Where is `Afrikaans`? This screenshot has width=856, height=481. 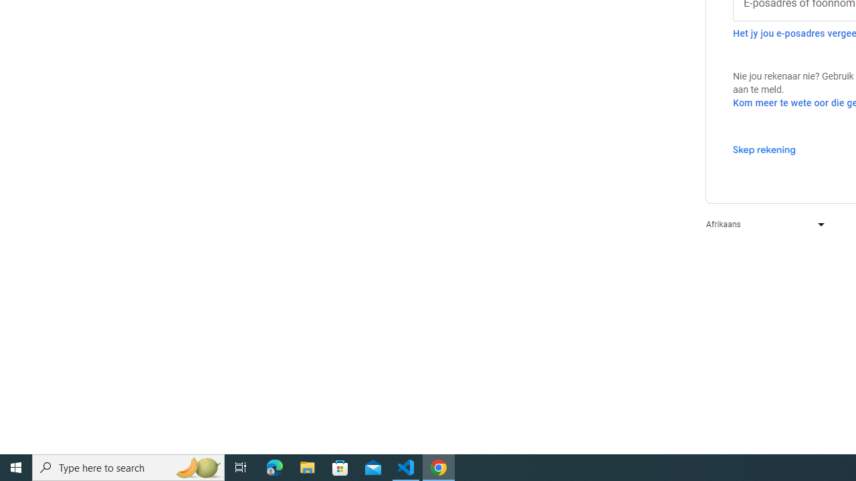 Afrikaans is located at coordinates (762, 224).